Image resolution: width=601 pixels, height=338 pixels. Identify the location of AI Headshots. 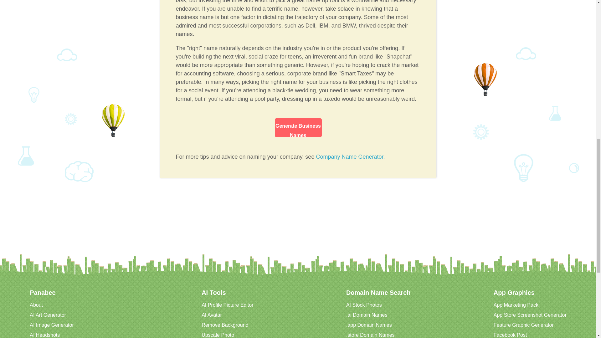
(44, 335).